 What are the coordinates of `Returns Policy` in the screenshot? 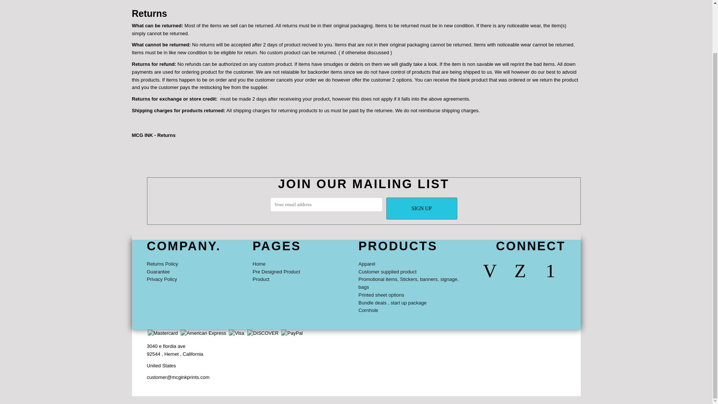 It's located at (162, 263).